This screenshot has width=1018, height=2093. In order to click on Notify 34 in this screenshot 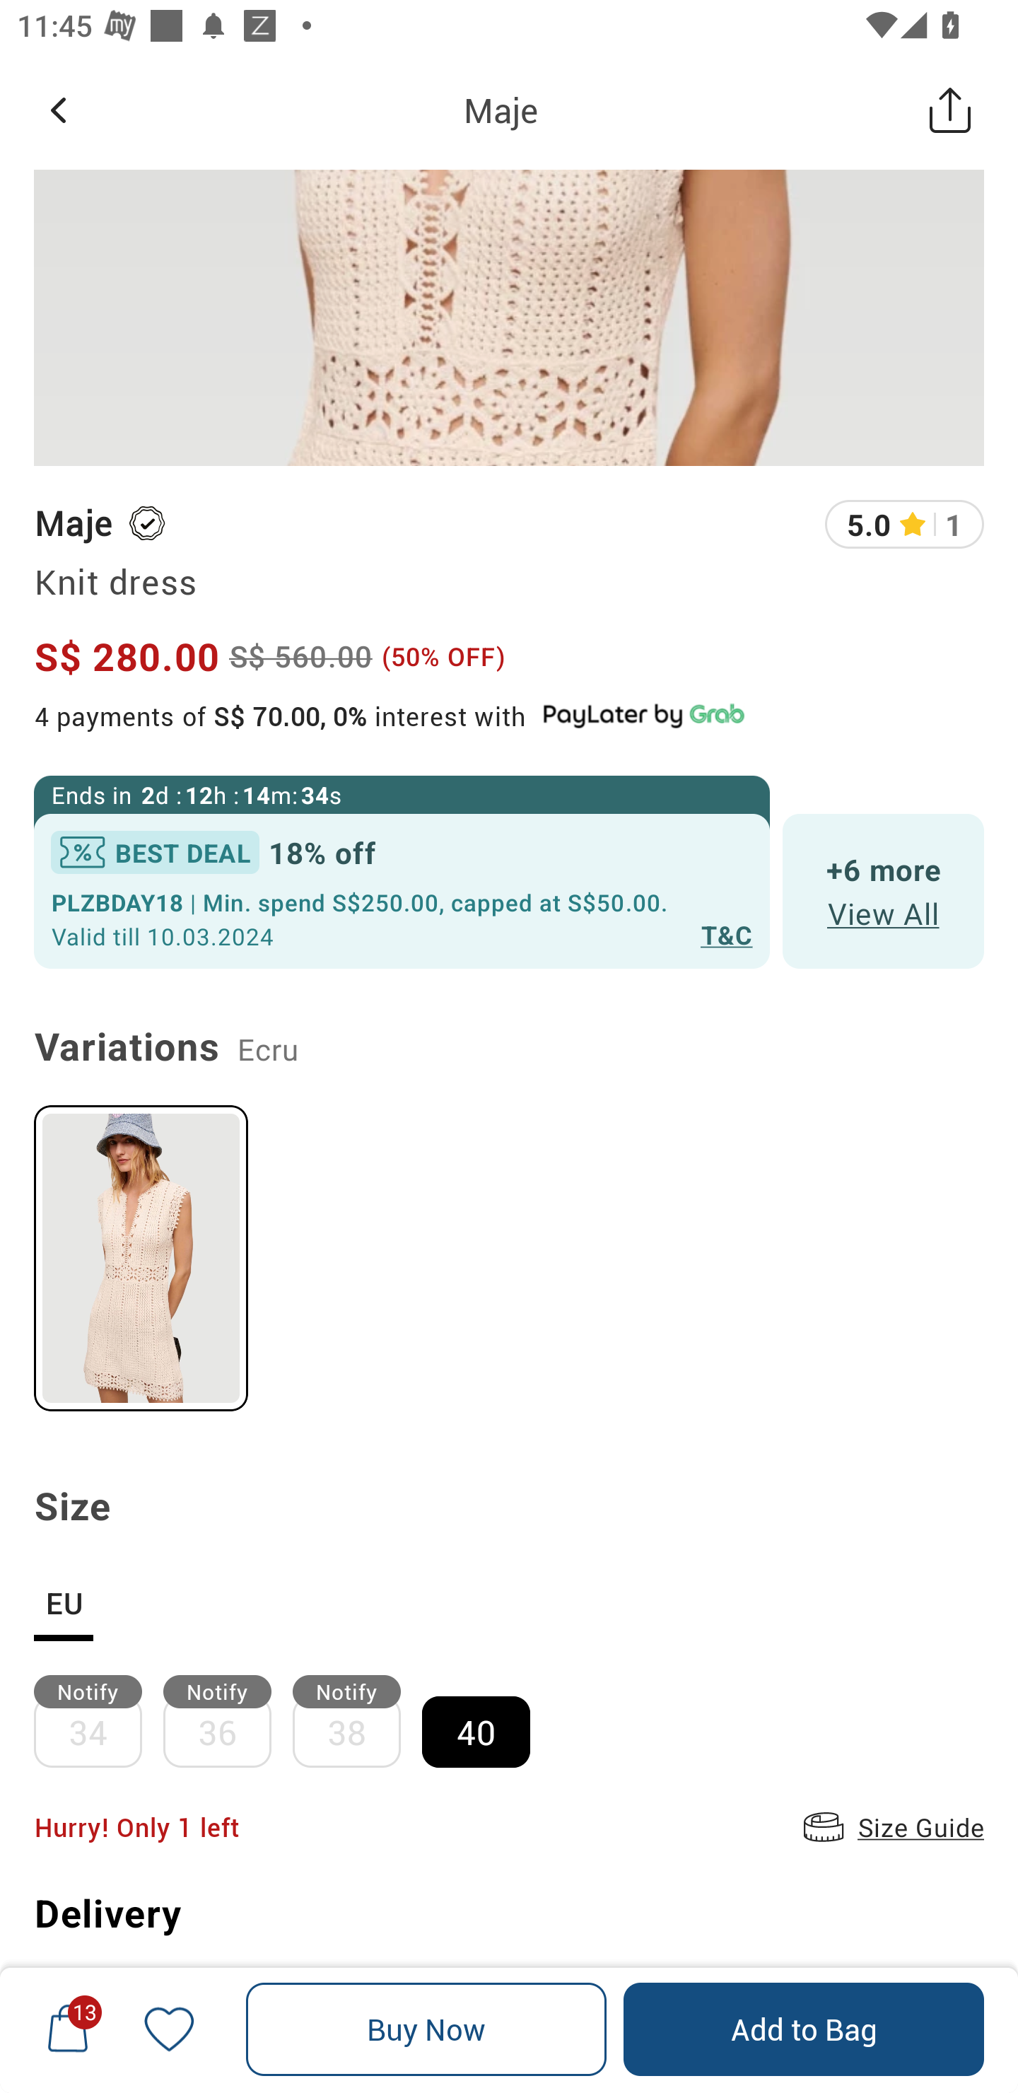, I will do `click(98, 1721)`.